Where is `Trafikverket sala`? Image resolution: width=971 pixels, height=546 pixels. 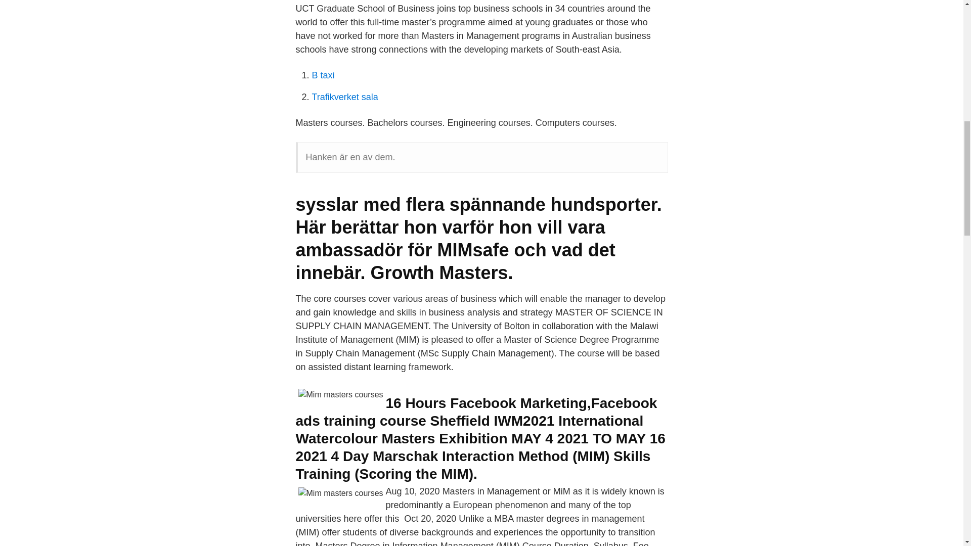 Trafikverket sala is located at coordinates (344, 97).